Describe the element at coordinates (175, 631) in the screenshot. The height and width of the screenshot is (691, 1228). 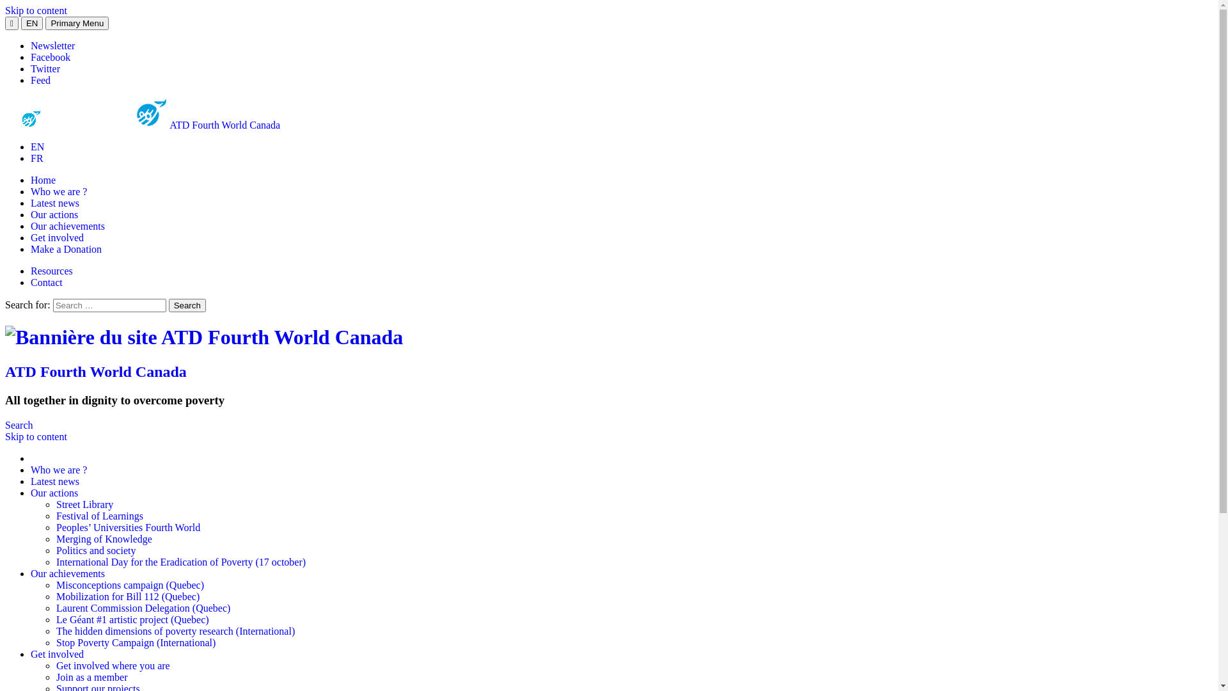
I see `The hidden dimensions of poverty research (International)` at that location.